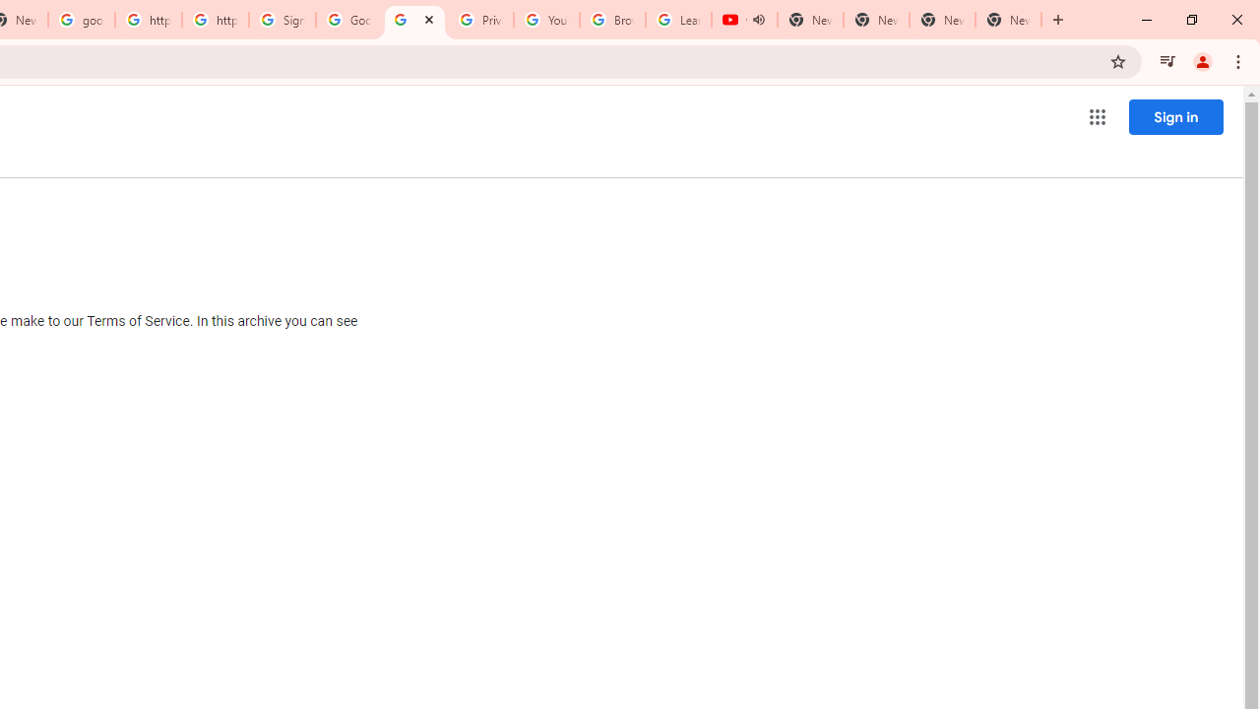  What do you see at coordinates (216, 20) in the screenshot?
I see `https://scholar.google.com/` at bounding box center [216, 20].